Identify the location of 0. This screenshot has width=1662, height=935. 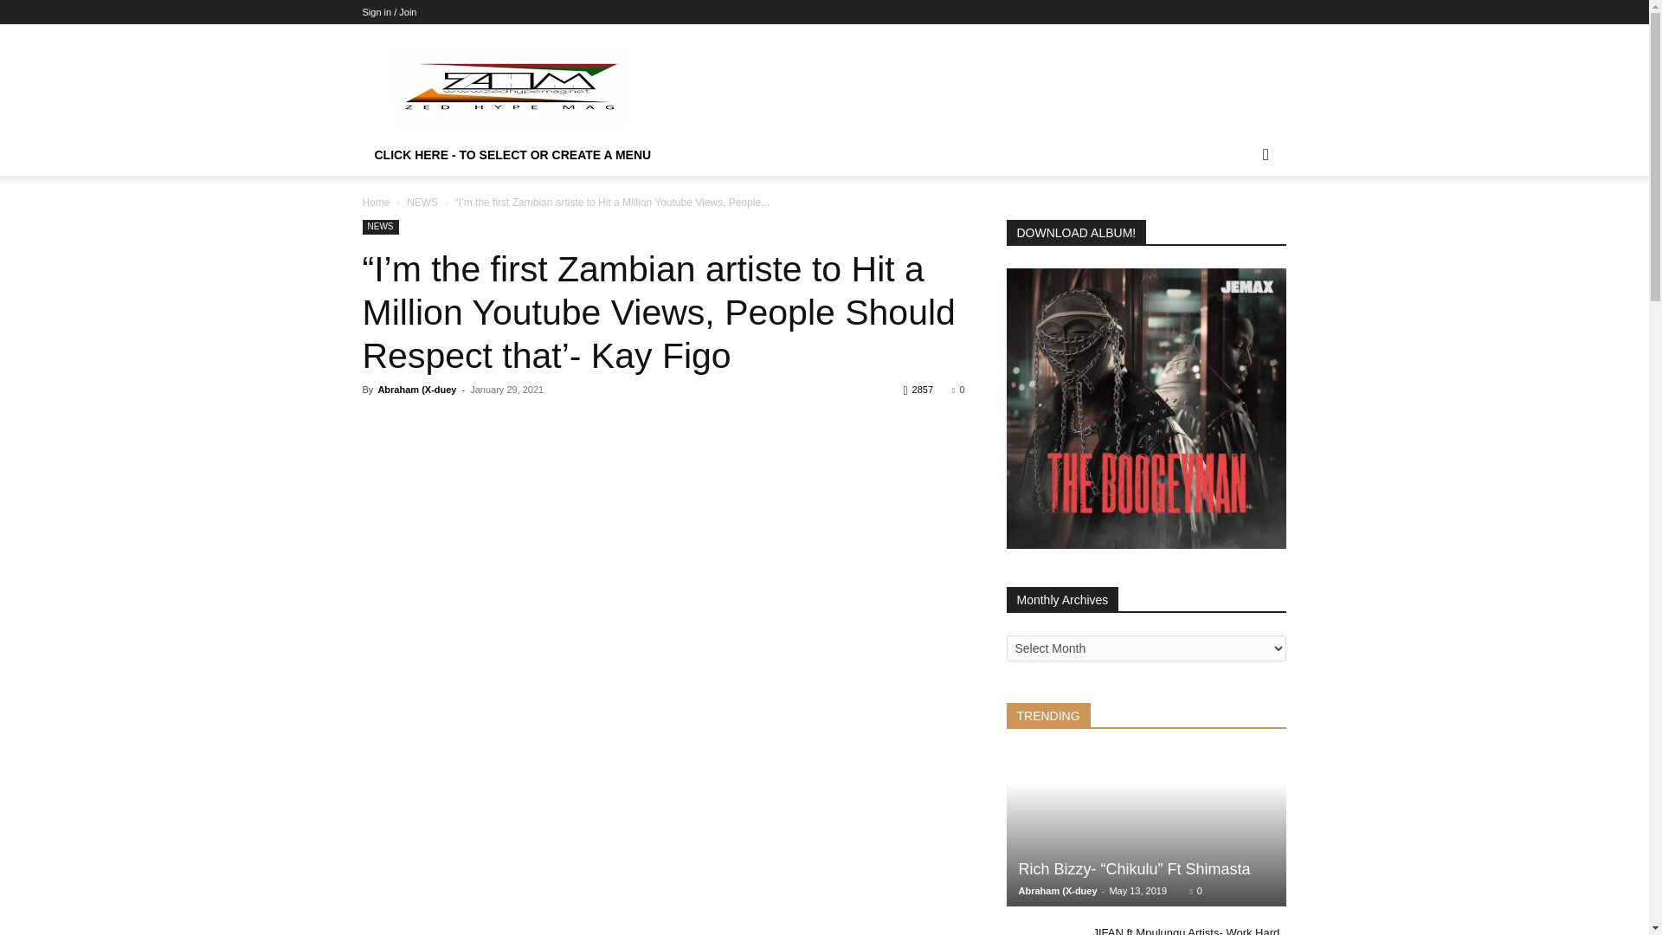
(957, 389).